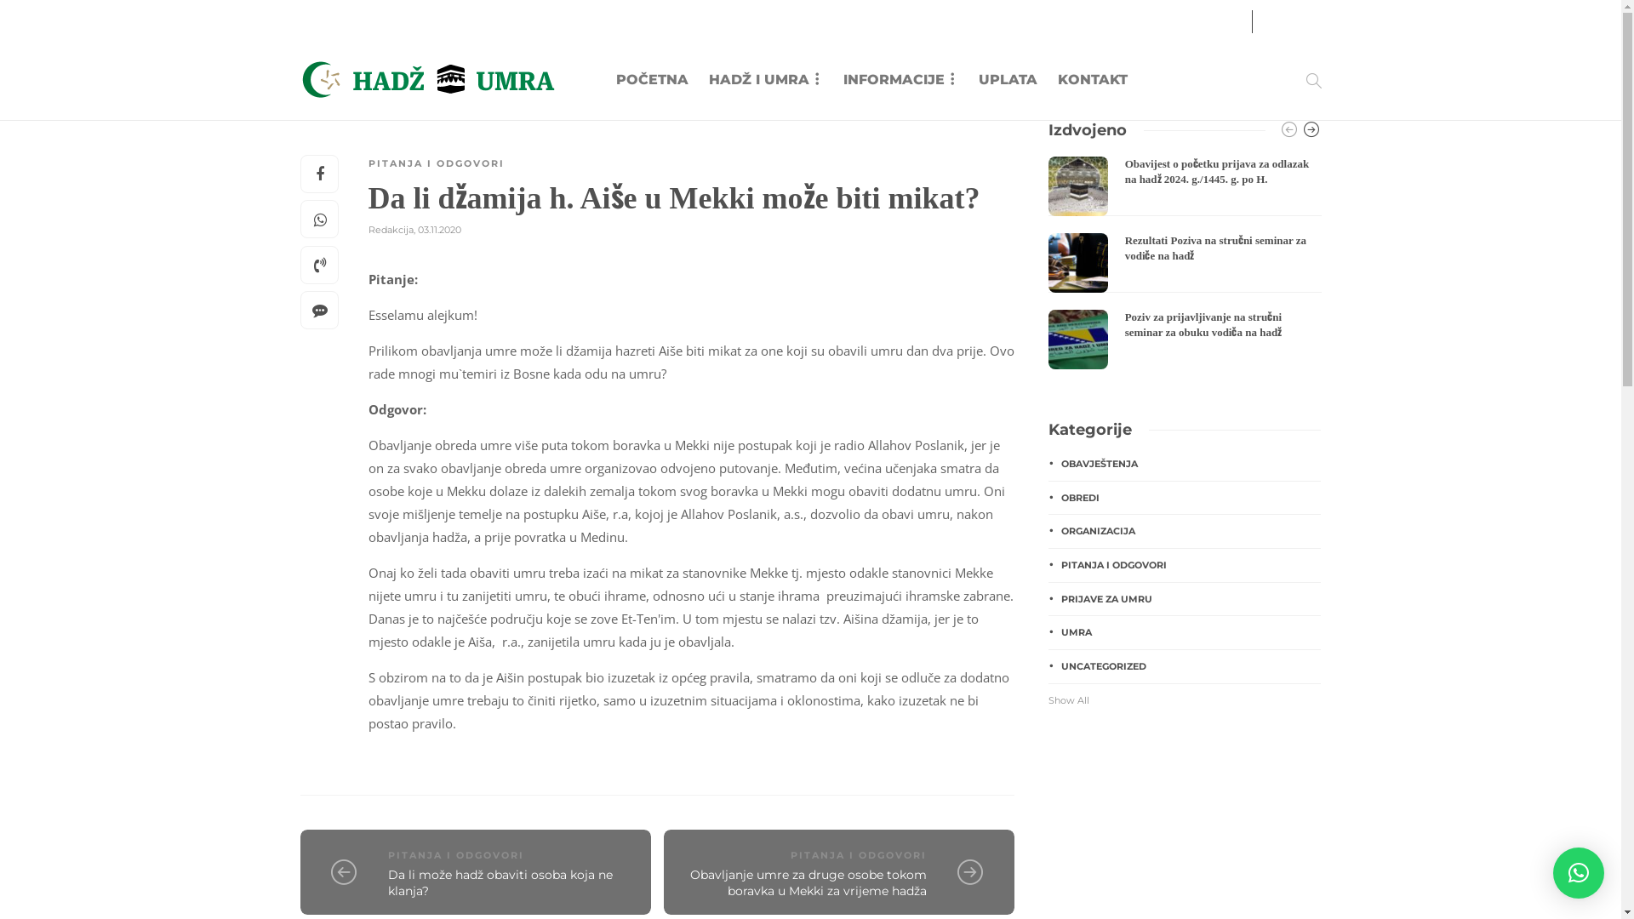 The image size is (1634, 919). I want to click on PITANJA I ODGOVORI, so click(436, 163).